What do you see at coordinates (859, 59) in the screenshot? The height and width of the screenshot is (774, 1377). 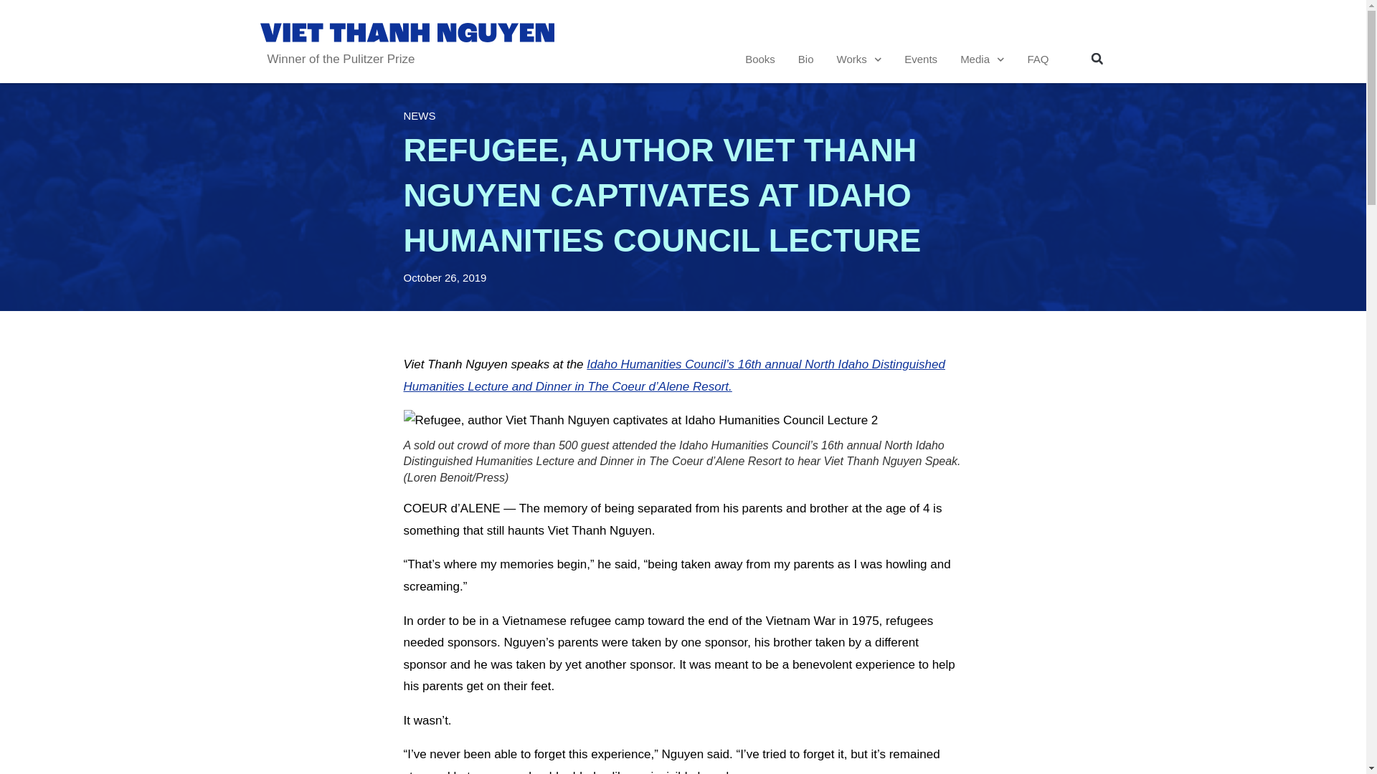 I see `Works` at bounding box center [859, 59].